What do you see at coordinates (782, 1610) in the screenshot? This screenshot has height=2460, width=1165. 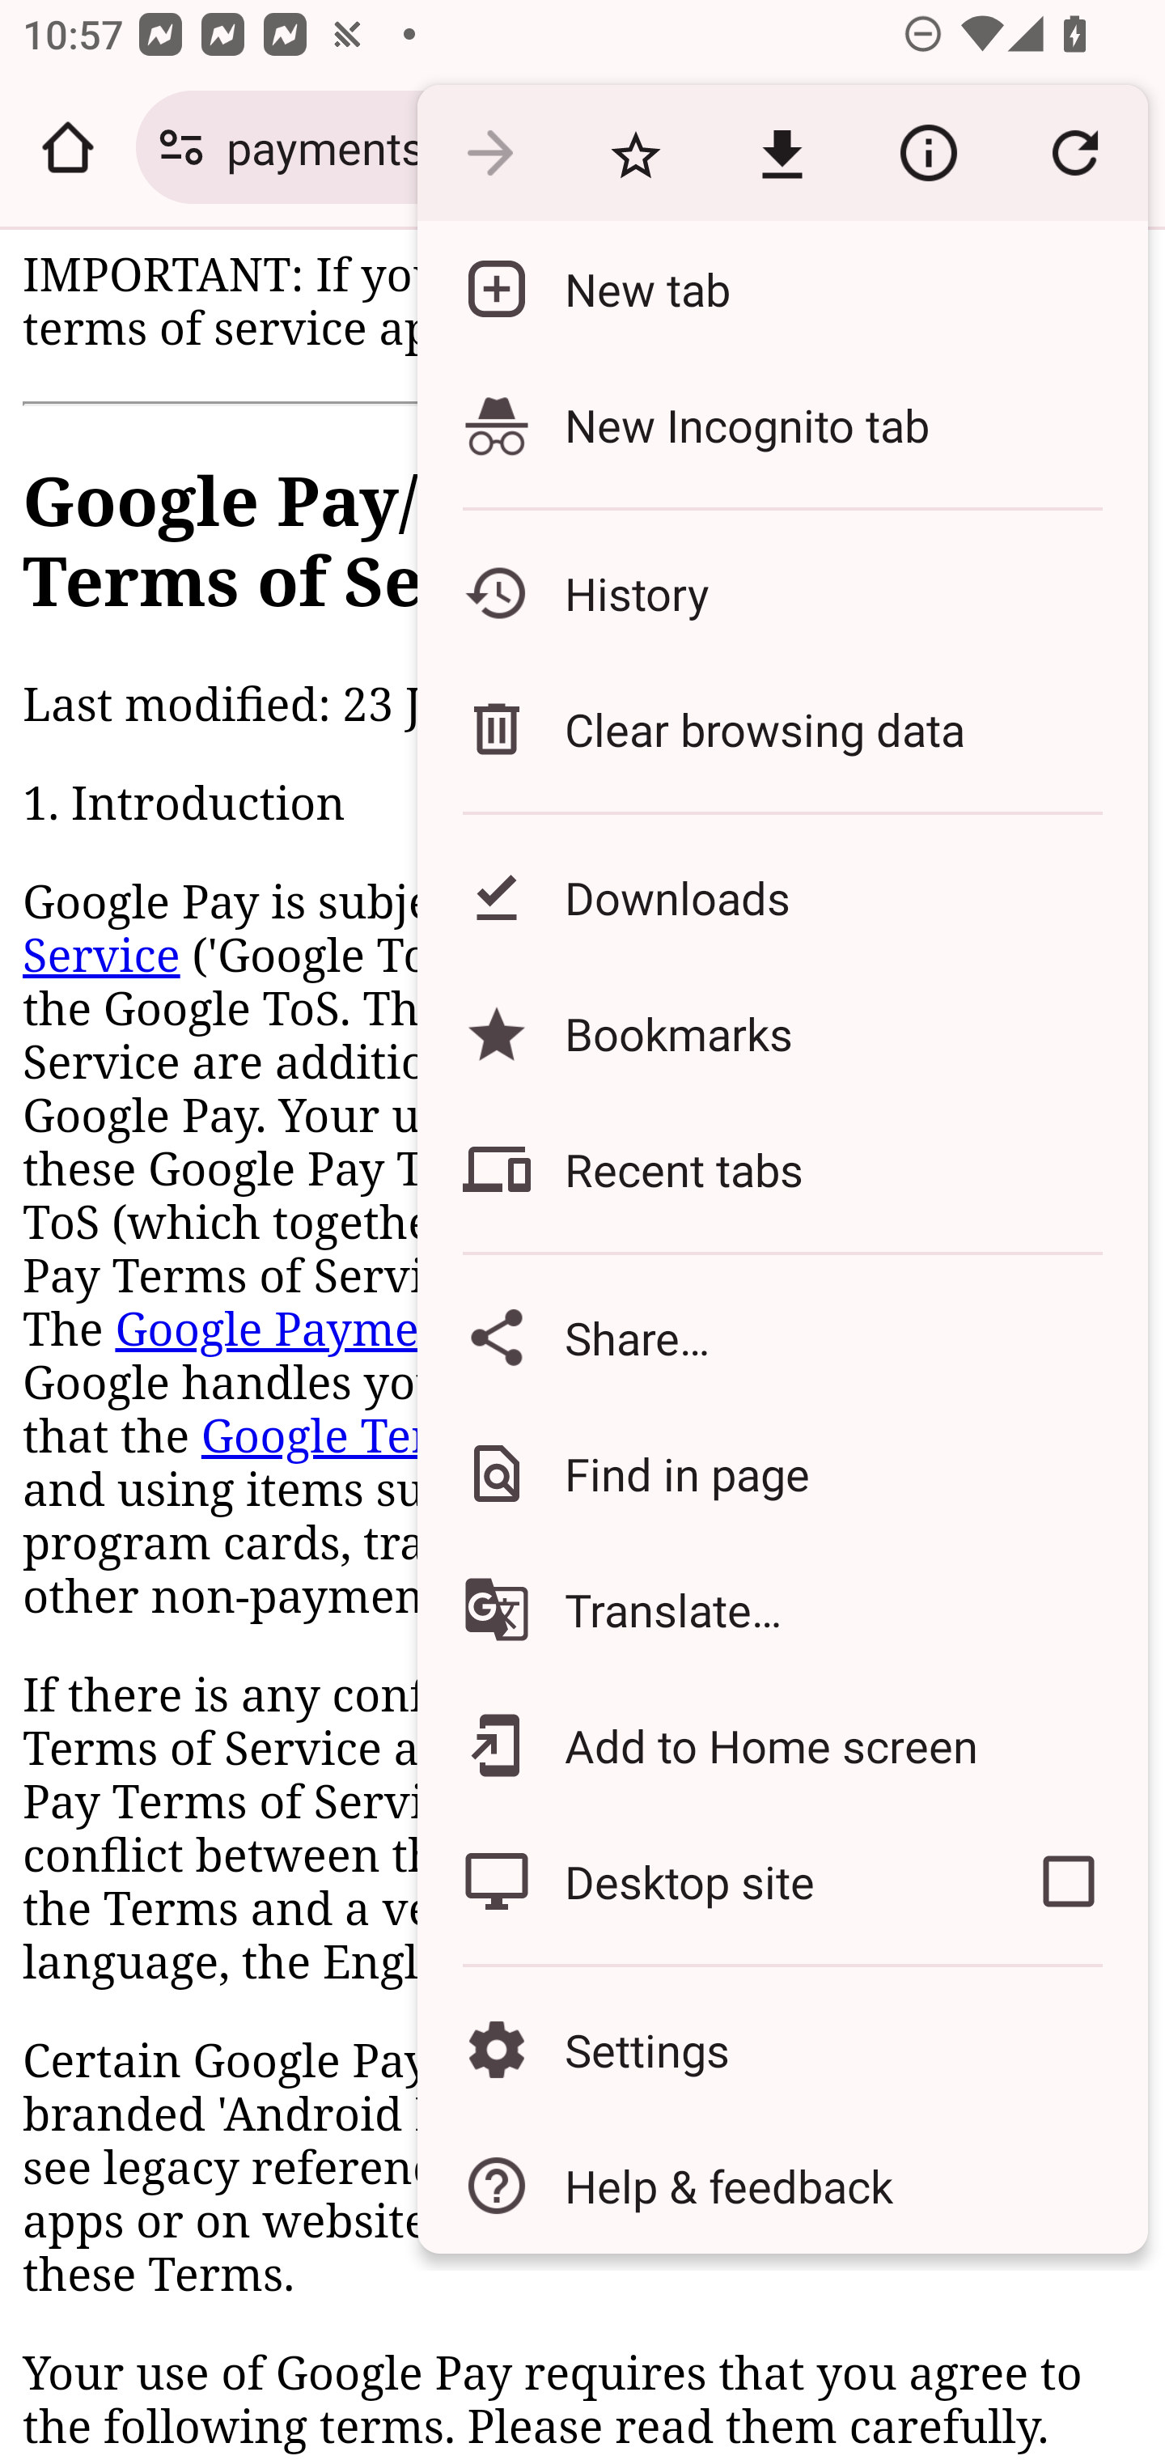 I see `Translate…` at bounding box center [782, 1610].